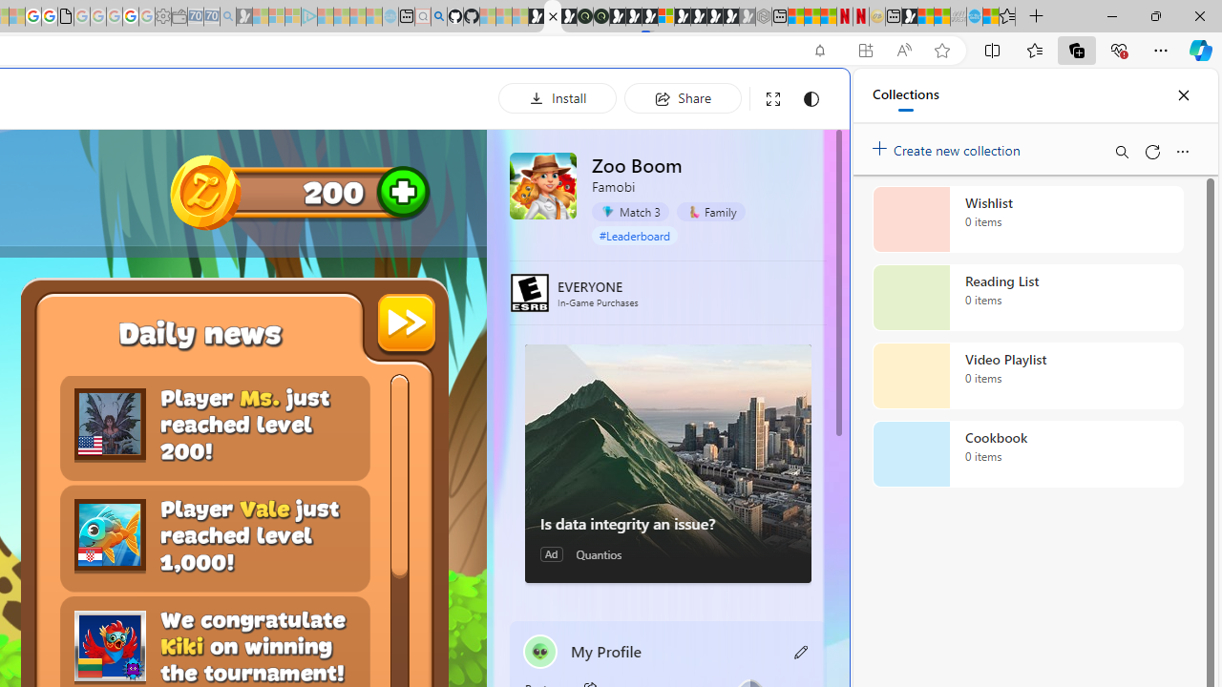 Image resolution: width=1222 pixels, height=687 pixels. I want to click on Settings - Sleeping, so click(162, 17).